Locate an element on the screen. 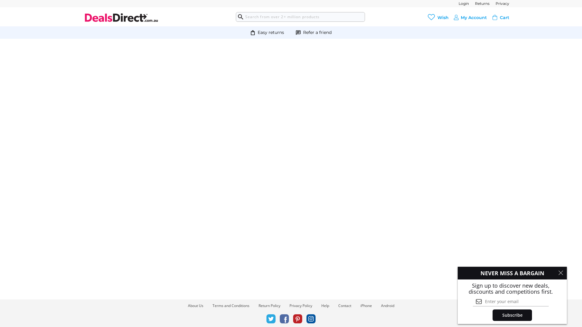 The image size is (582, 327). iPhone is located at coordinates (366, 306).